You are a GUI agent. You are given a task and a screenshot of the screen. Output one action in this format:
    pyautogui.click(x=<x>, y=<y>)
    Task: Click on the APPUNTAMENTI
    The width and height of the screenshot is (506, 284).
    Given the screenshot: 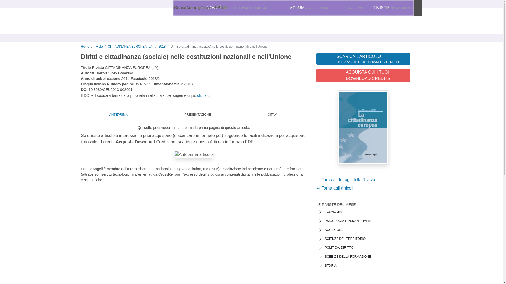 What is the action you would take?
    pyautogui.click(x=399, y=8)
    